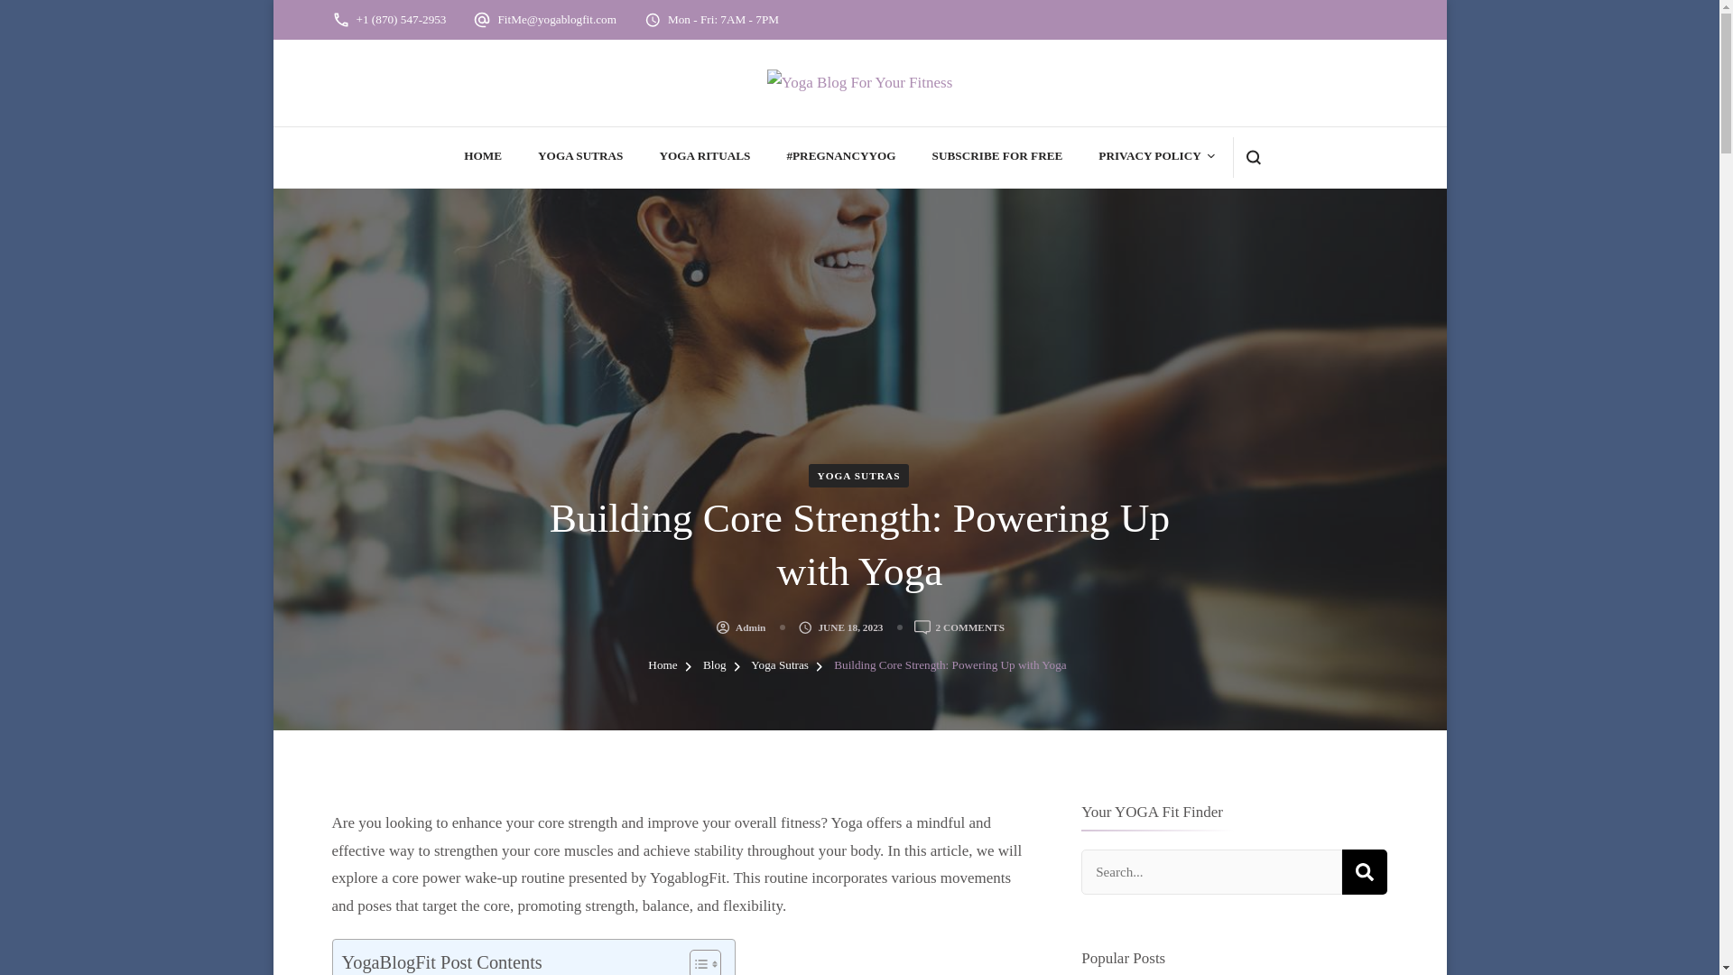 This screenshot has height=975, width=1733. Describe the element at coordinates (850, 627) in the screenshot. I see `JUNE 18, 2023` at that location.